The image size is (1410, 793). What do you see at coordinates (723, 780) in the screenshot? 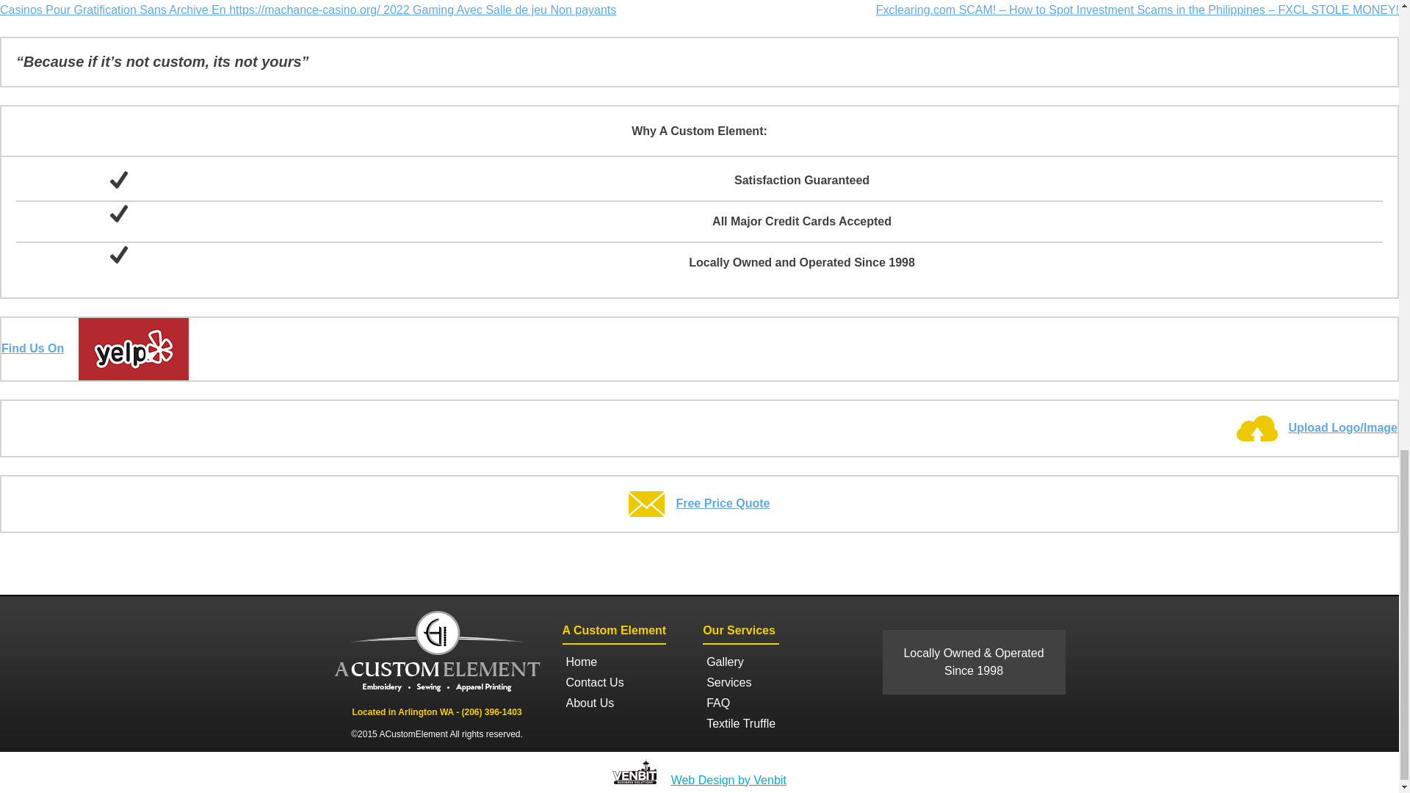
I see `Web Design by Venbit` at bounding box center [723, 780].